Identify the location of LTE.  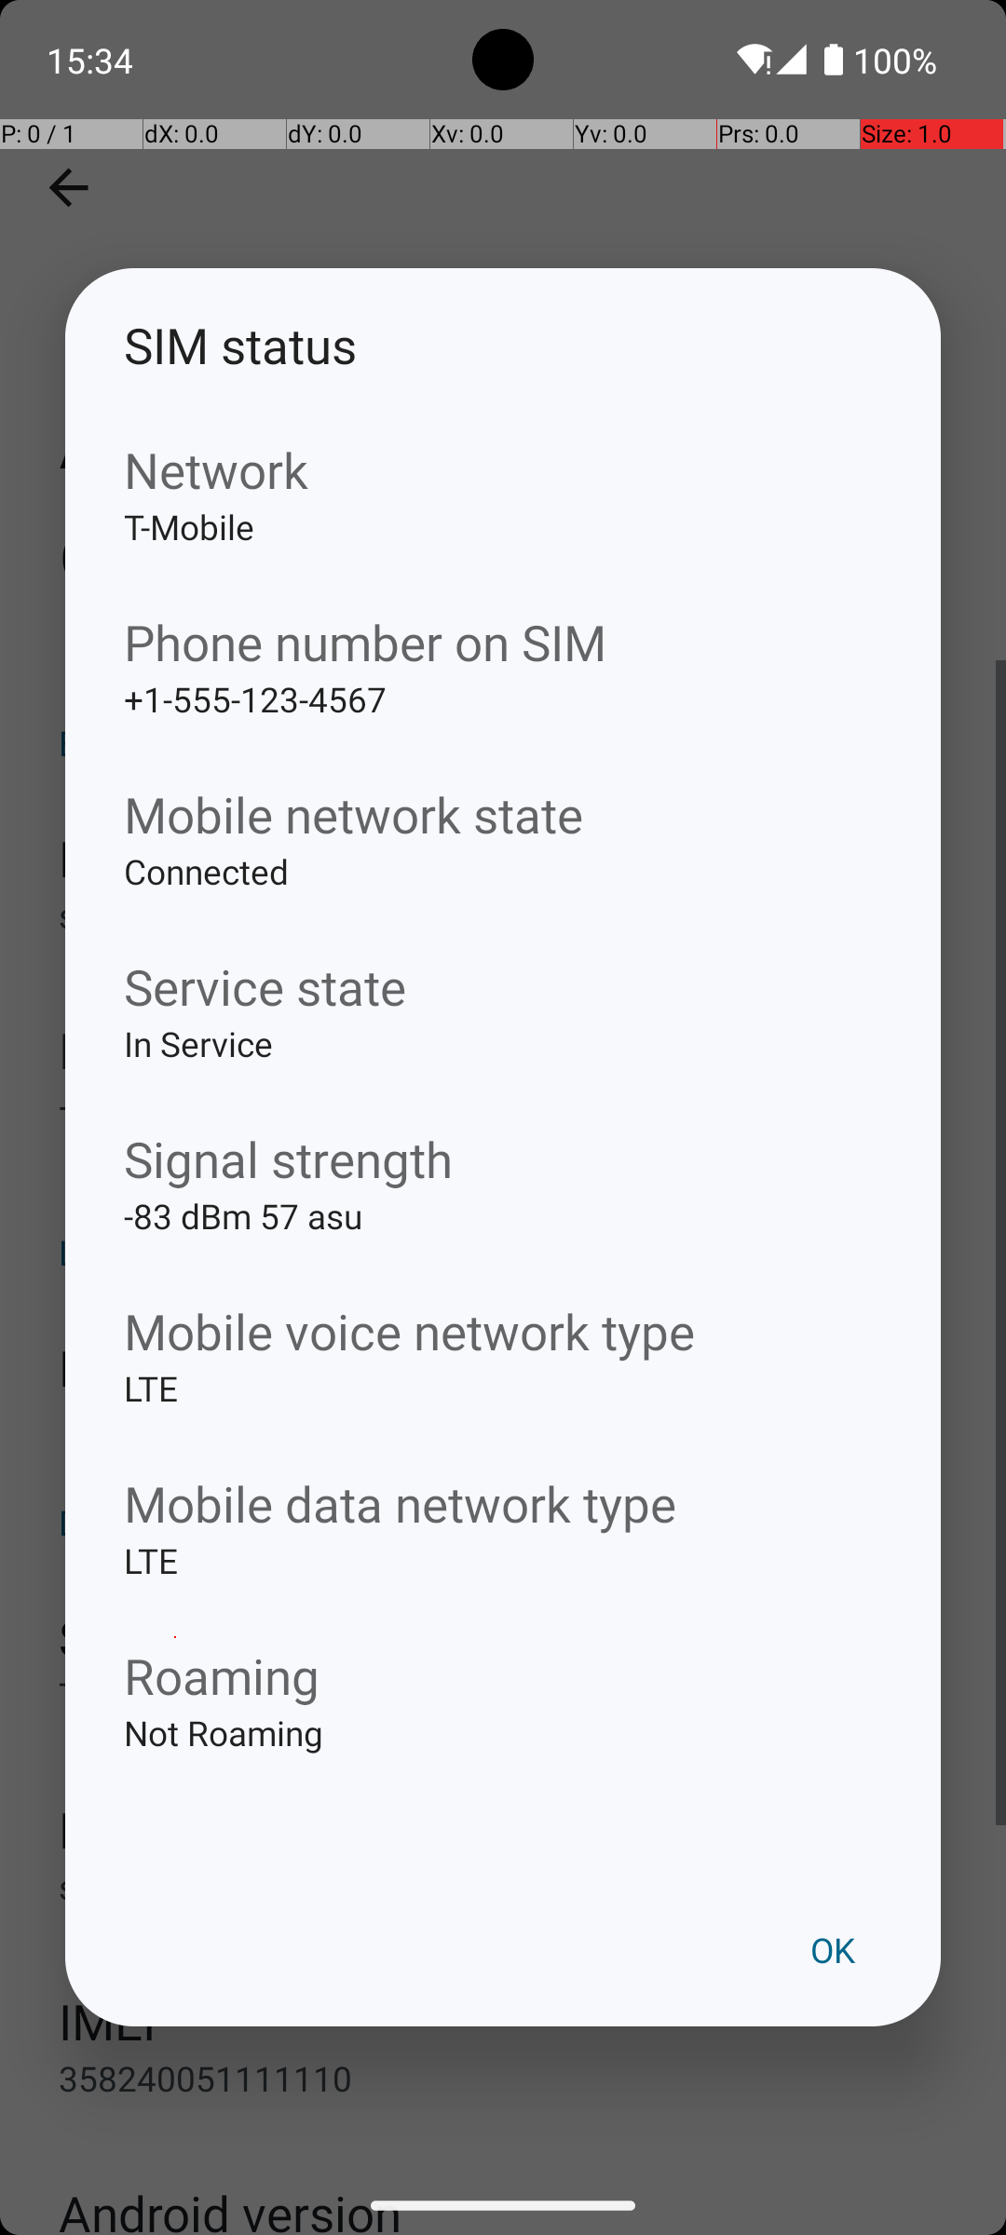
(503, 1417).